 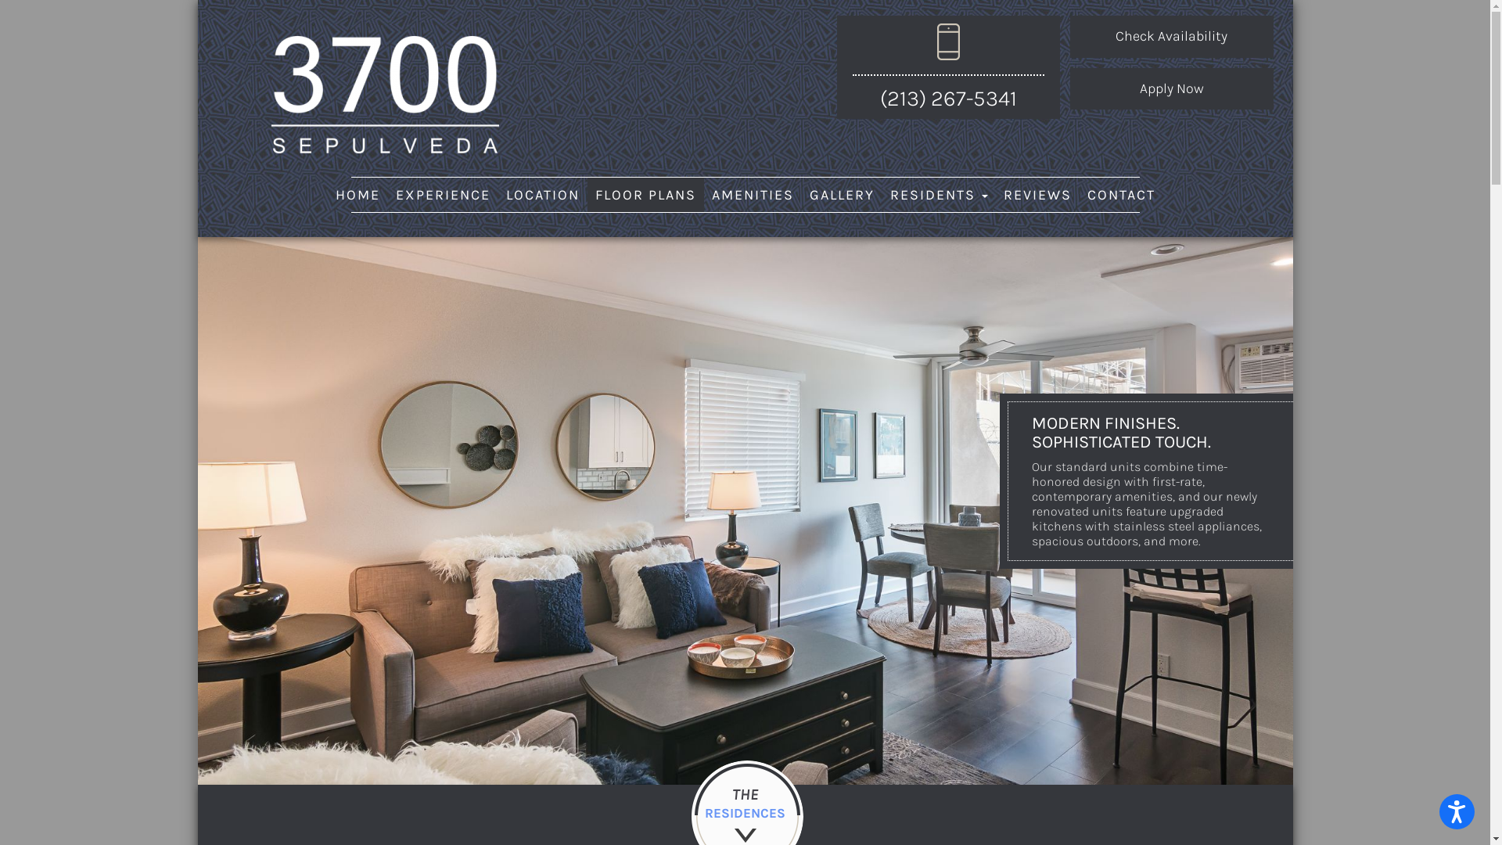 What do you see at coordinates (357, 195) in the screenshot?
I see `HOME` at bounding box center [357, 195].